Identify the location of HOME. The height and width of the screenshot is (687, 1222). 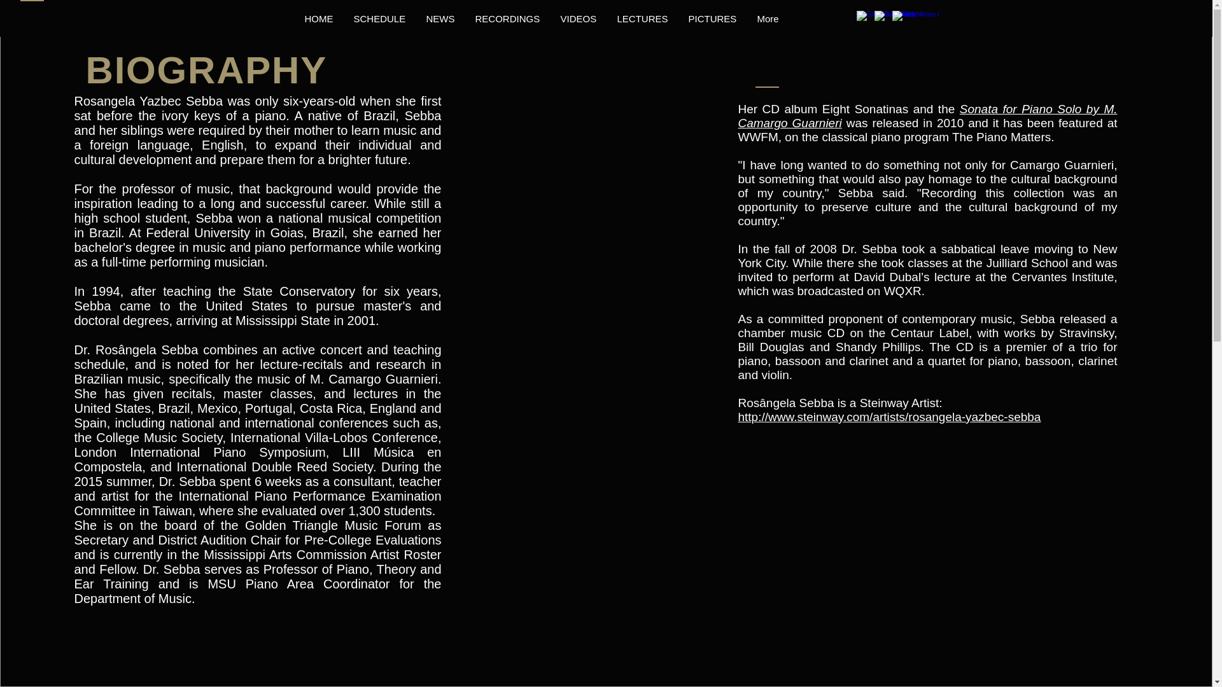
(318, 19).